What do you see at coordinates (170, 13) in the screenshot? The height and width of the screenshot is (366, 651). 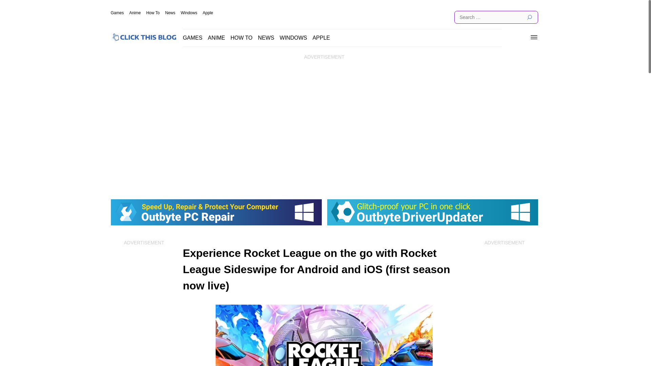 I see `News` at bounding box center [170, 13].